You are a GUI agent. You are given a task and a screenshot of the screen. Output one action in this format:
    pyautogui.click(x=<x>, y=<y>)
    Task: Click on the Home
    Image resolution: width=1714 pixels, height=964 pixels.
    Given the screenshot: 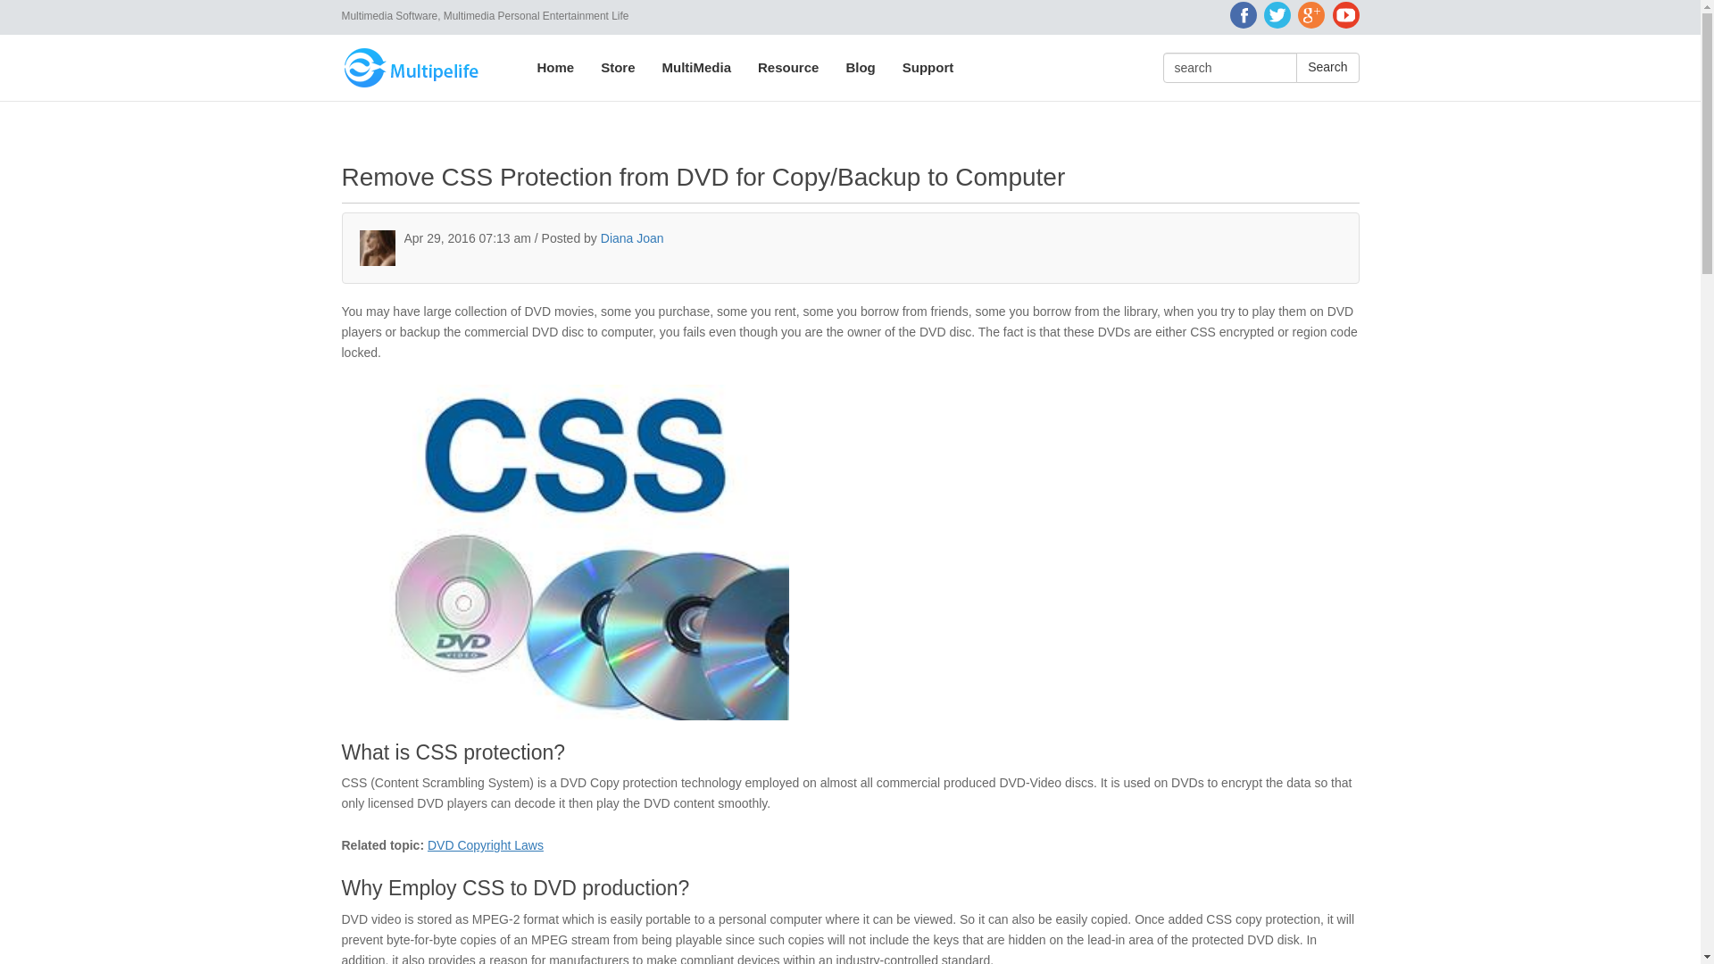 What is the action you would take?
    pyautogui.click(x=555, y=68)
    